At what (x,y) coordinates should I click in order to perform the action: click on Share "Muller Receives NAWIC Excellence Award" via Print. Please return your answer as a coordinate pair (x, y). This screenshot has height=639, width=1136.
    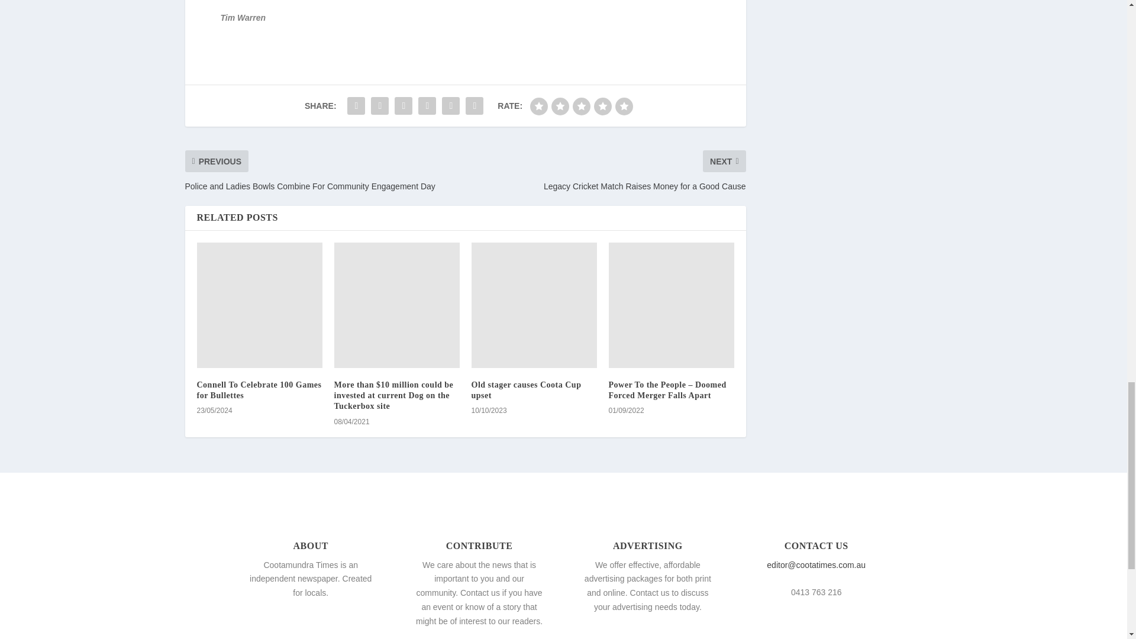
    Looking at the image, I should click on (474, 105).